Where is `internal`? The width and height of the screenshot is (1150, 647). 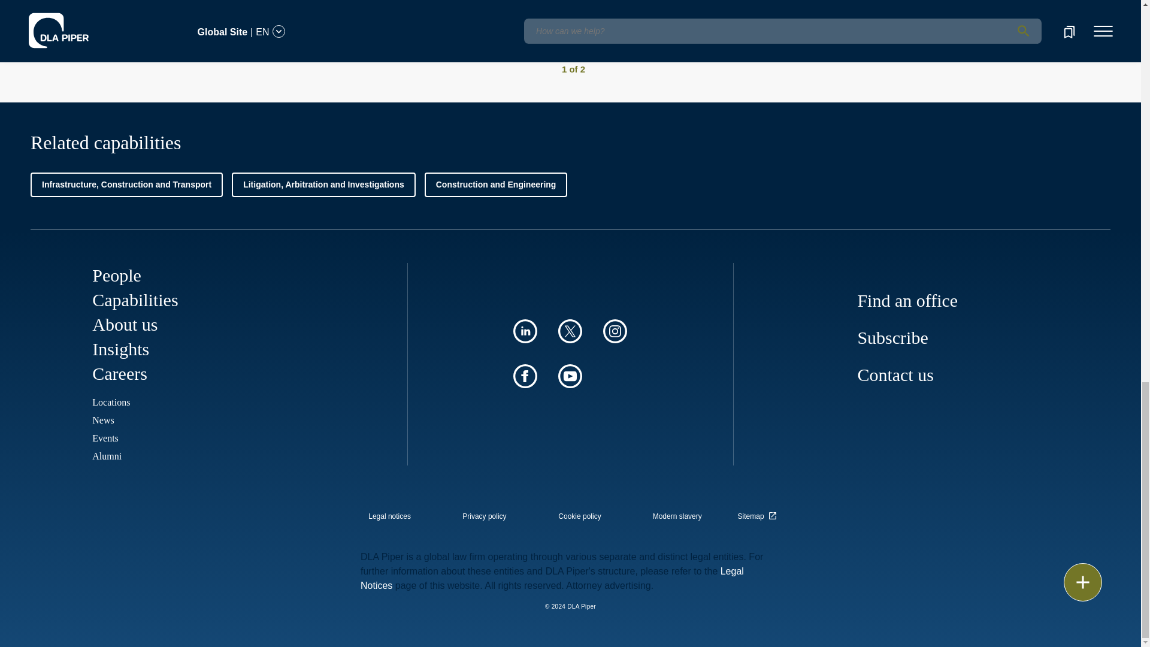
internal is located at coordinates (484, 516).